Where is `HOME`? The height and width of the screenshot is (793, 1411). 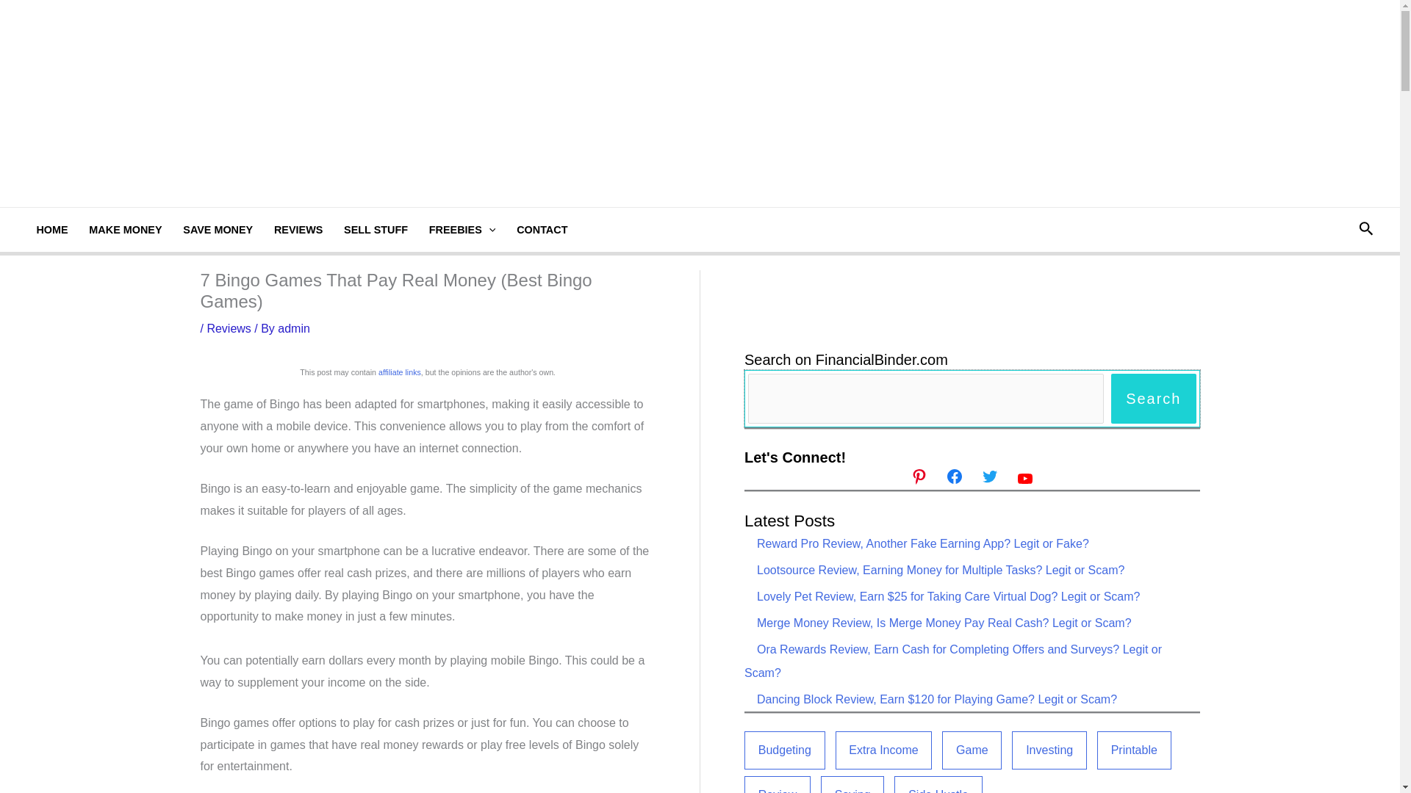 HOME is located at coordinates (51, 229).